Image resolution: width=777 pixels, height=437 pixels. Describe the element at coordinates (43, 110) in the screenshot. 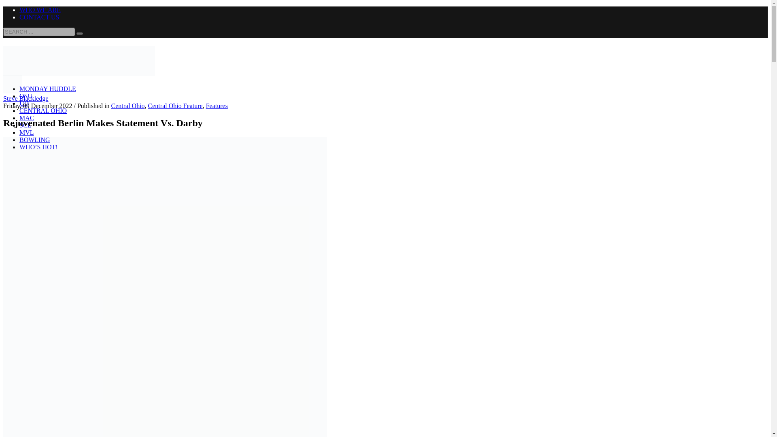

I see `CENTRAL OHIO` at that location.